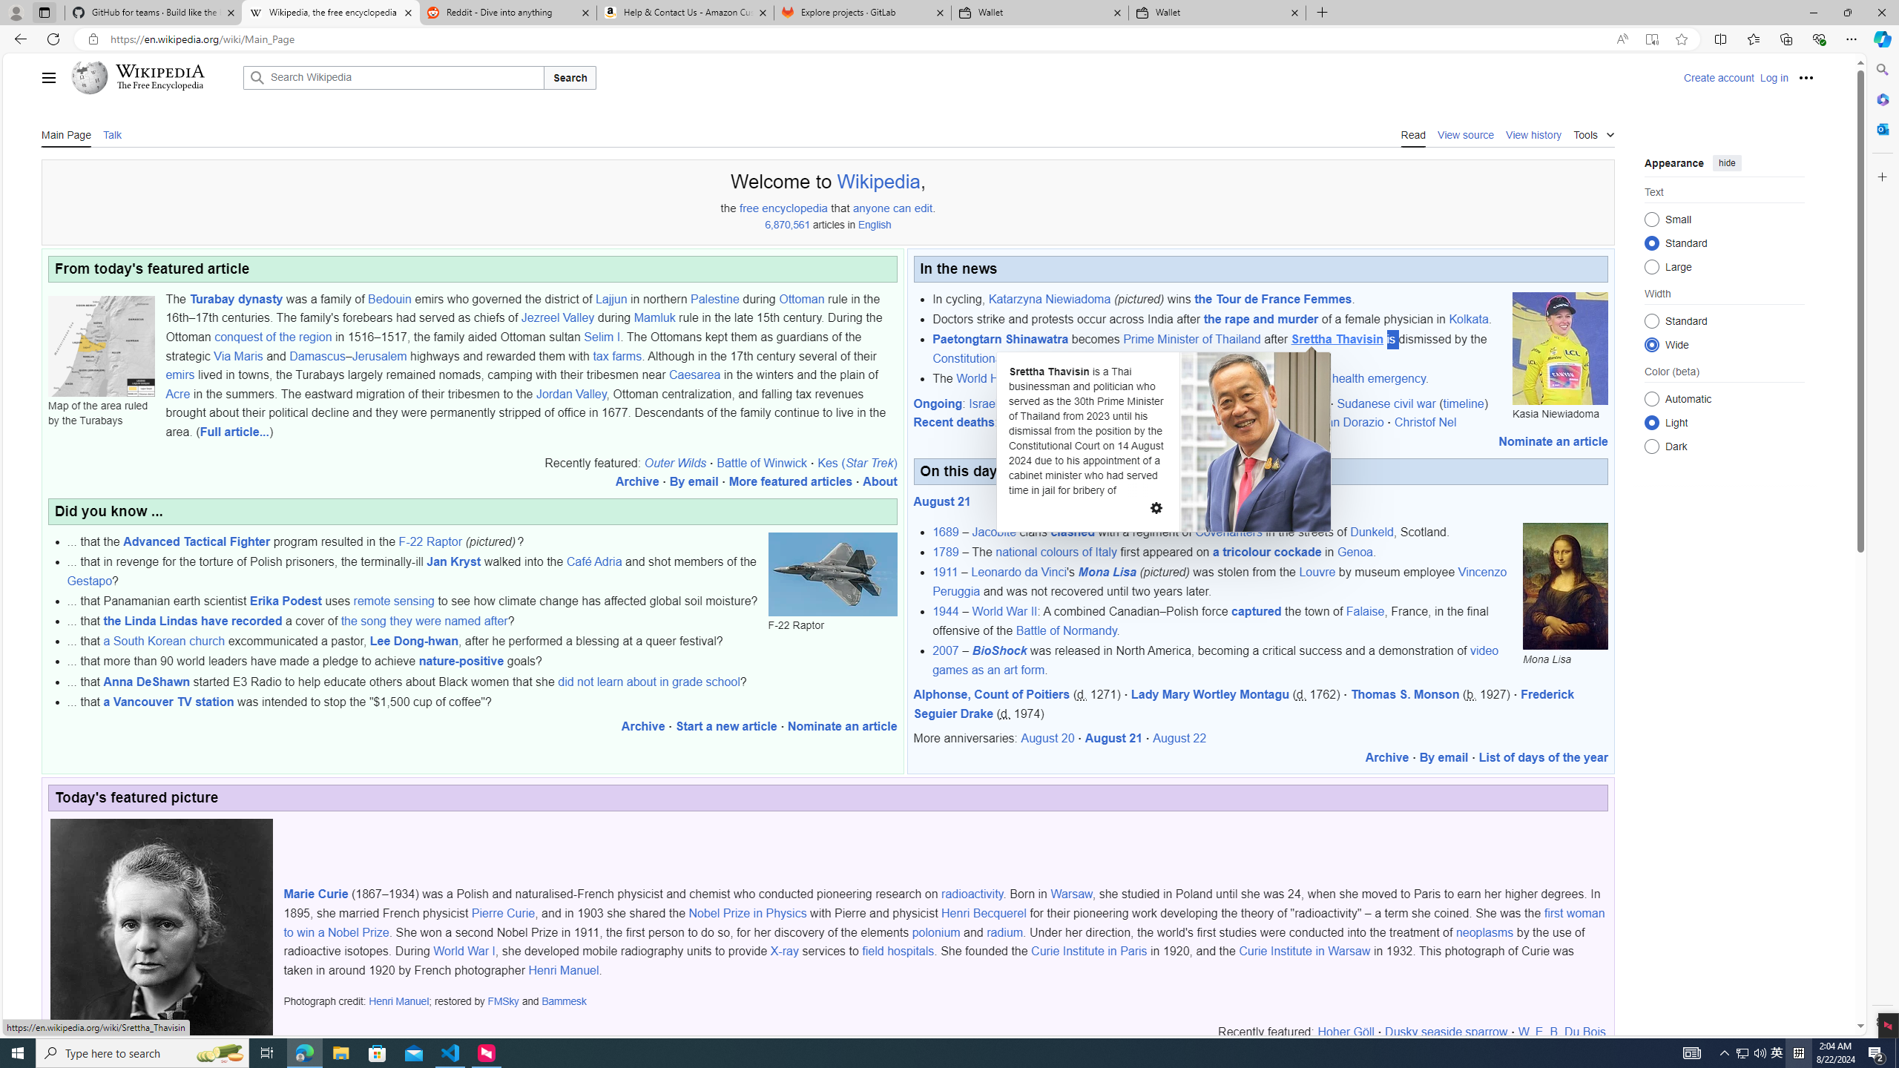 The image size is (1899, 1068). What do you see at coordinates (1464, 403) in the screenshot?
I see `timeline` at bounding box center [1464, 403].